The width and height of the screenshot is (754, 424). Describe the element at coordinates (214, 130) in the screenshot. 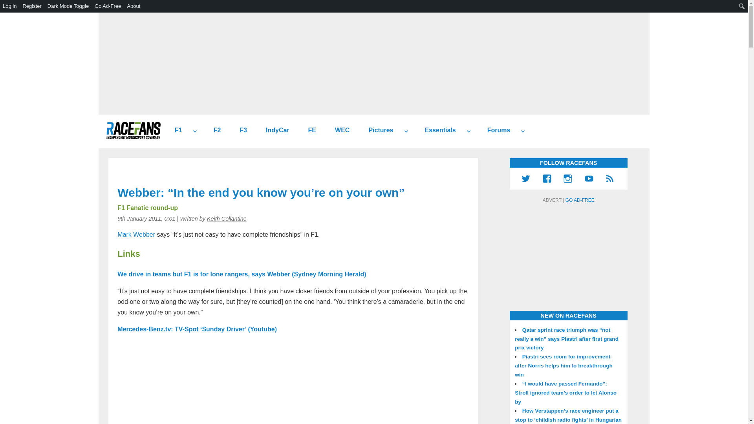

I see `F2` at that location.